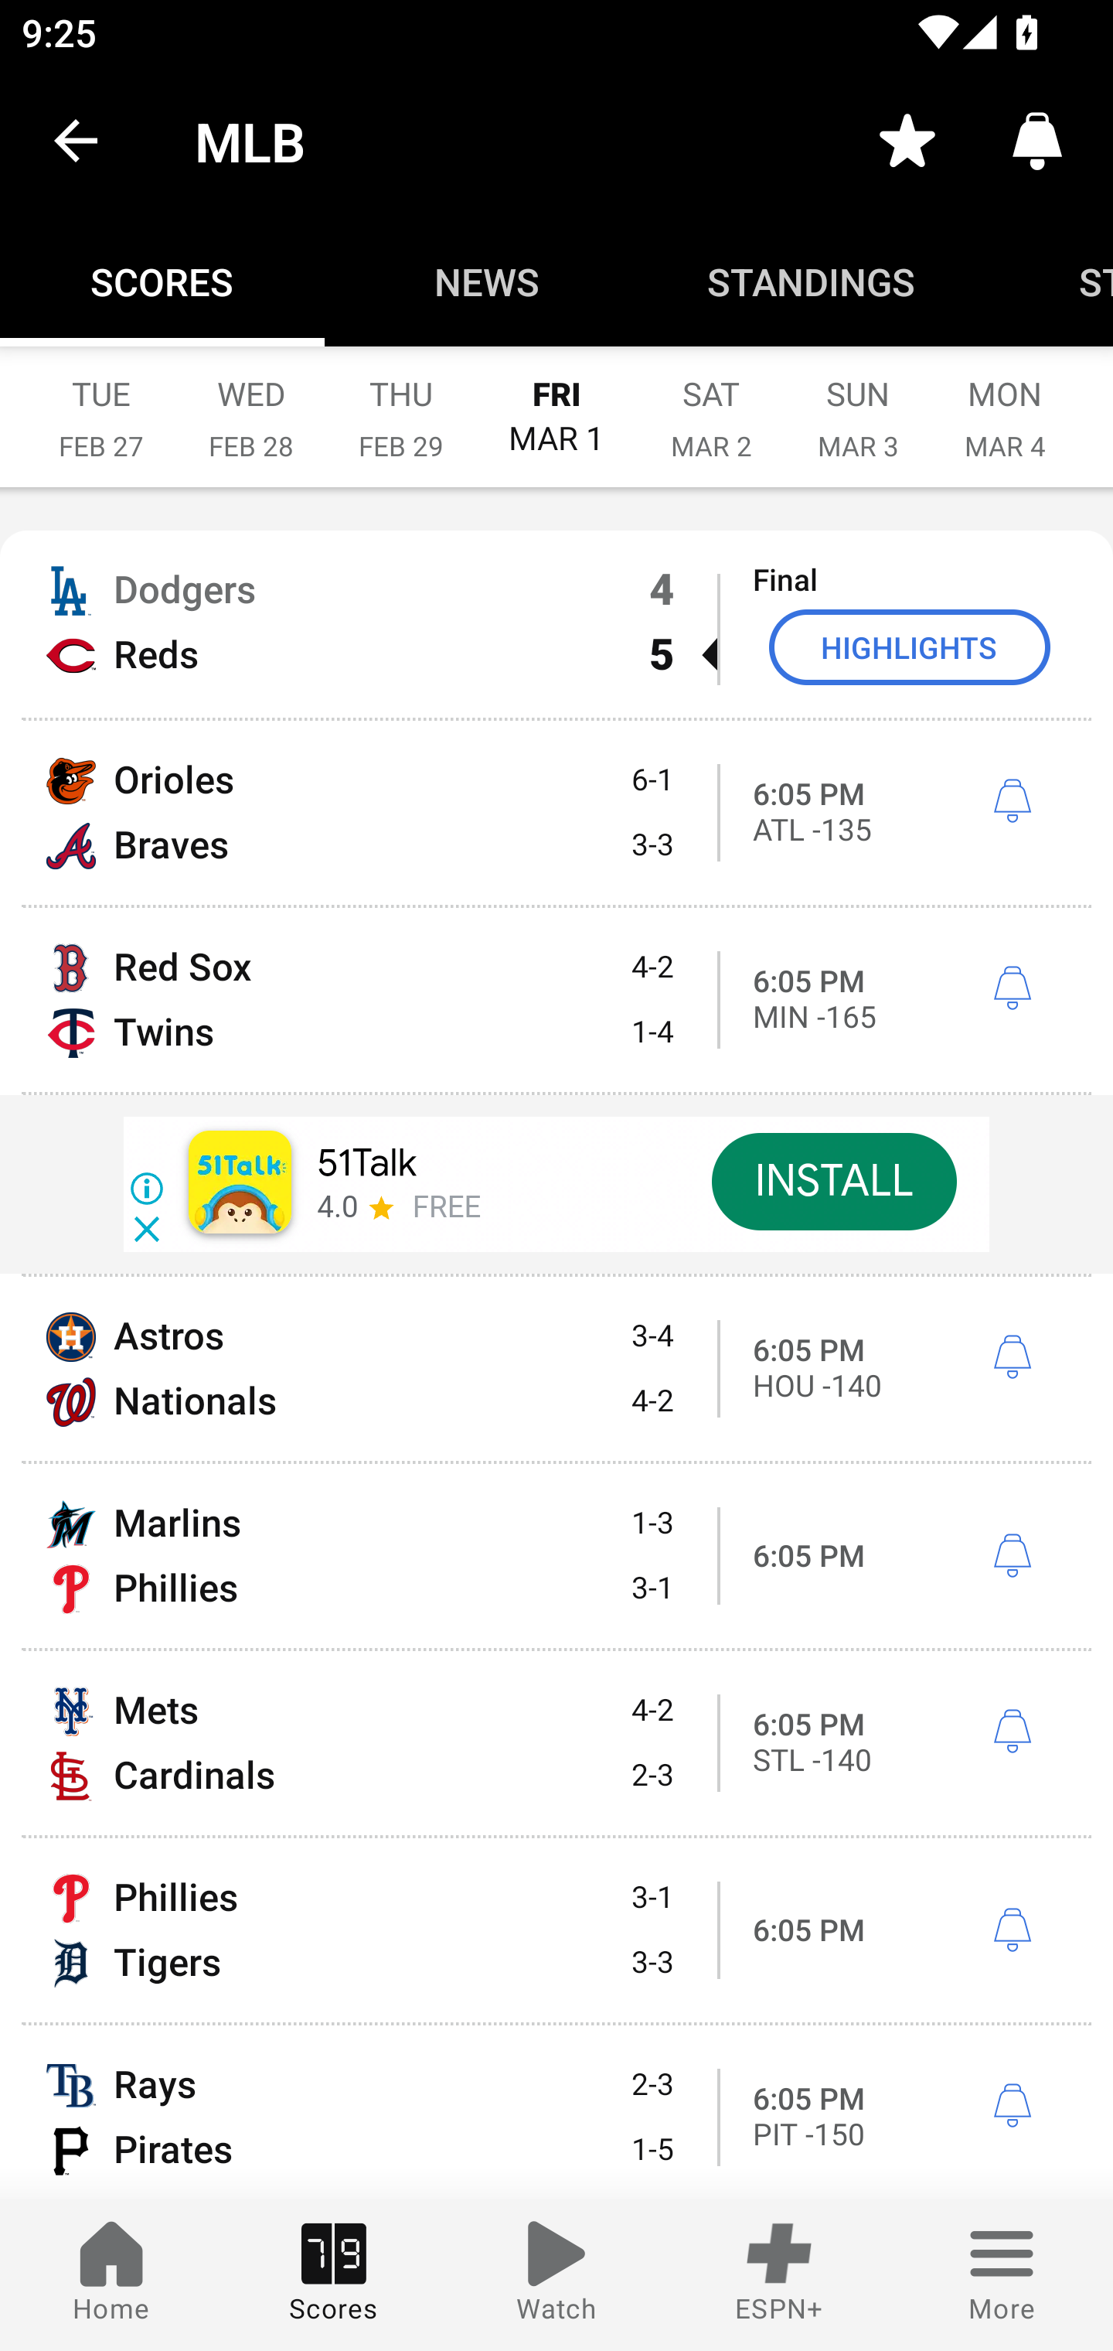 This screenshot has height=2351, width=1113. Describe the element at coordinates (250, 402) in the screenshot. I see `WED FEB 28` at that location.